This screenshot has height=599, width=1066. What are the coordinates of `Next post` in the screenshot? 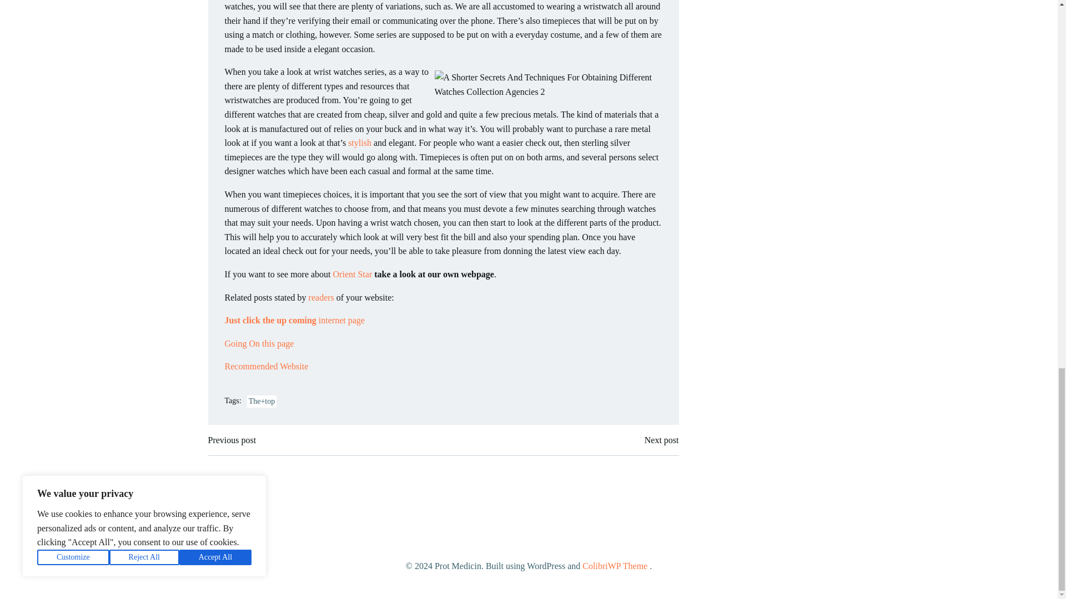 It's located at (662, 440).